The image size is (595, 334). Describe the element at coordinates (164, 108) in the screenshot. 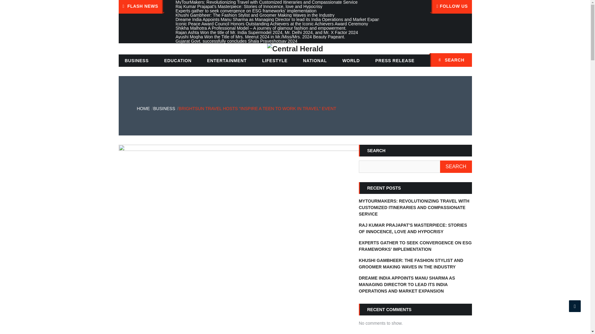

I see `BUSINESS` at that location.